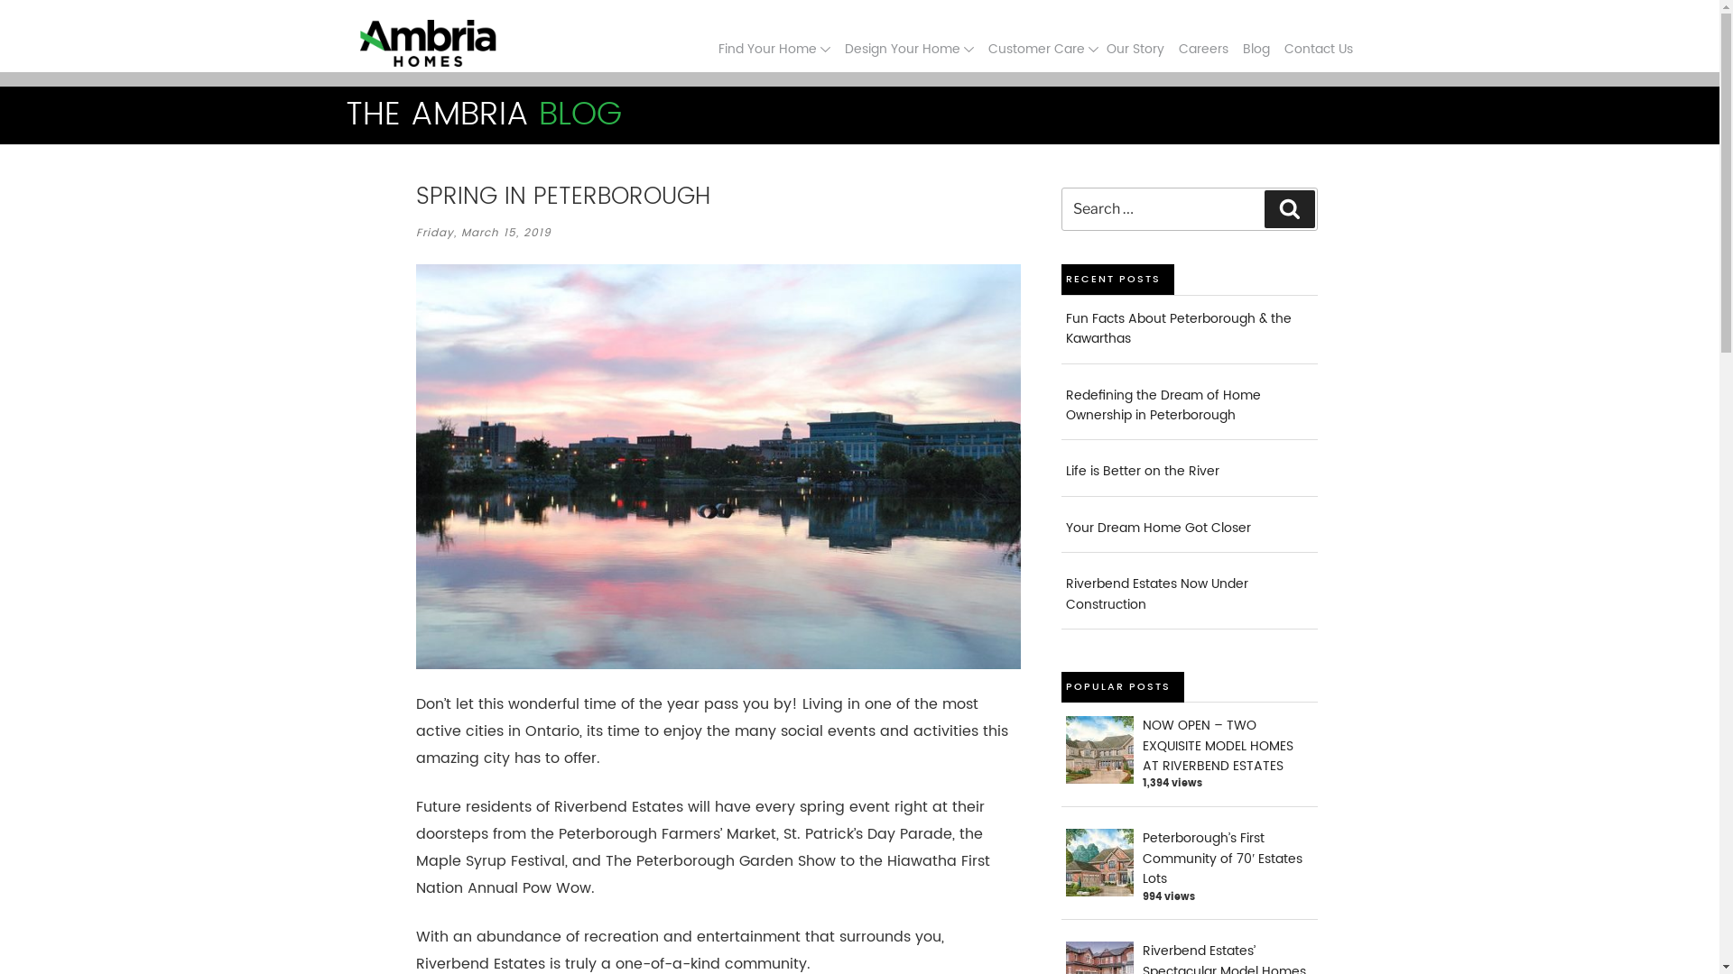 The image size is (1733, 974). I want to click on Find Your Home, so click(774, 49).